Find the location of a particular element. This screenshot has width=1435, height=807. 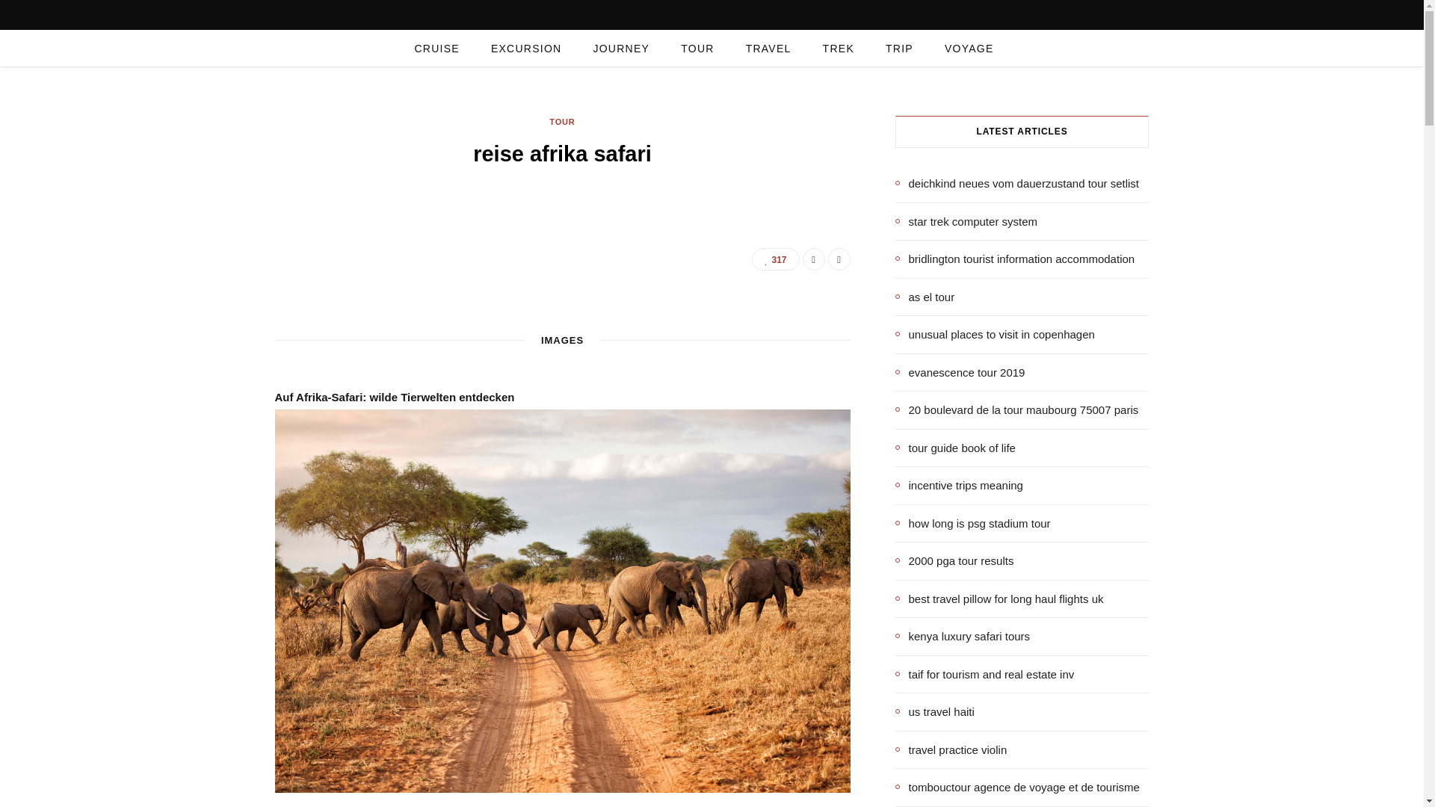

bridlington tourist information accommodation is located at coordinates (1015, 259).